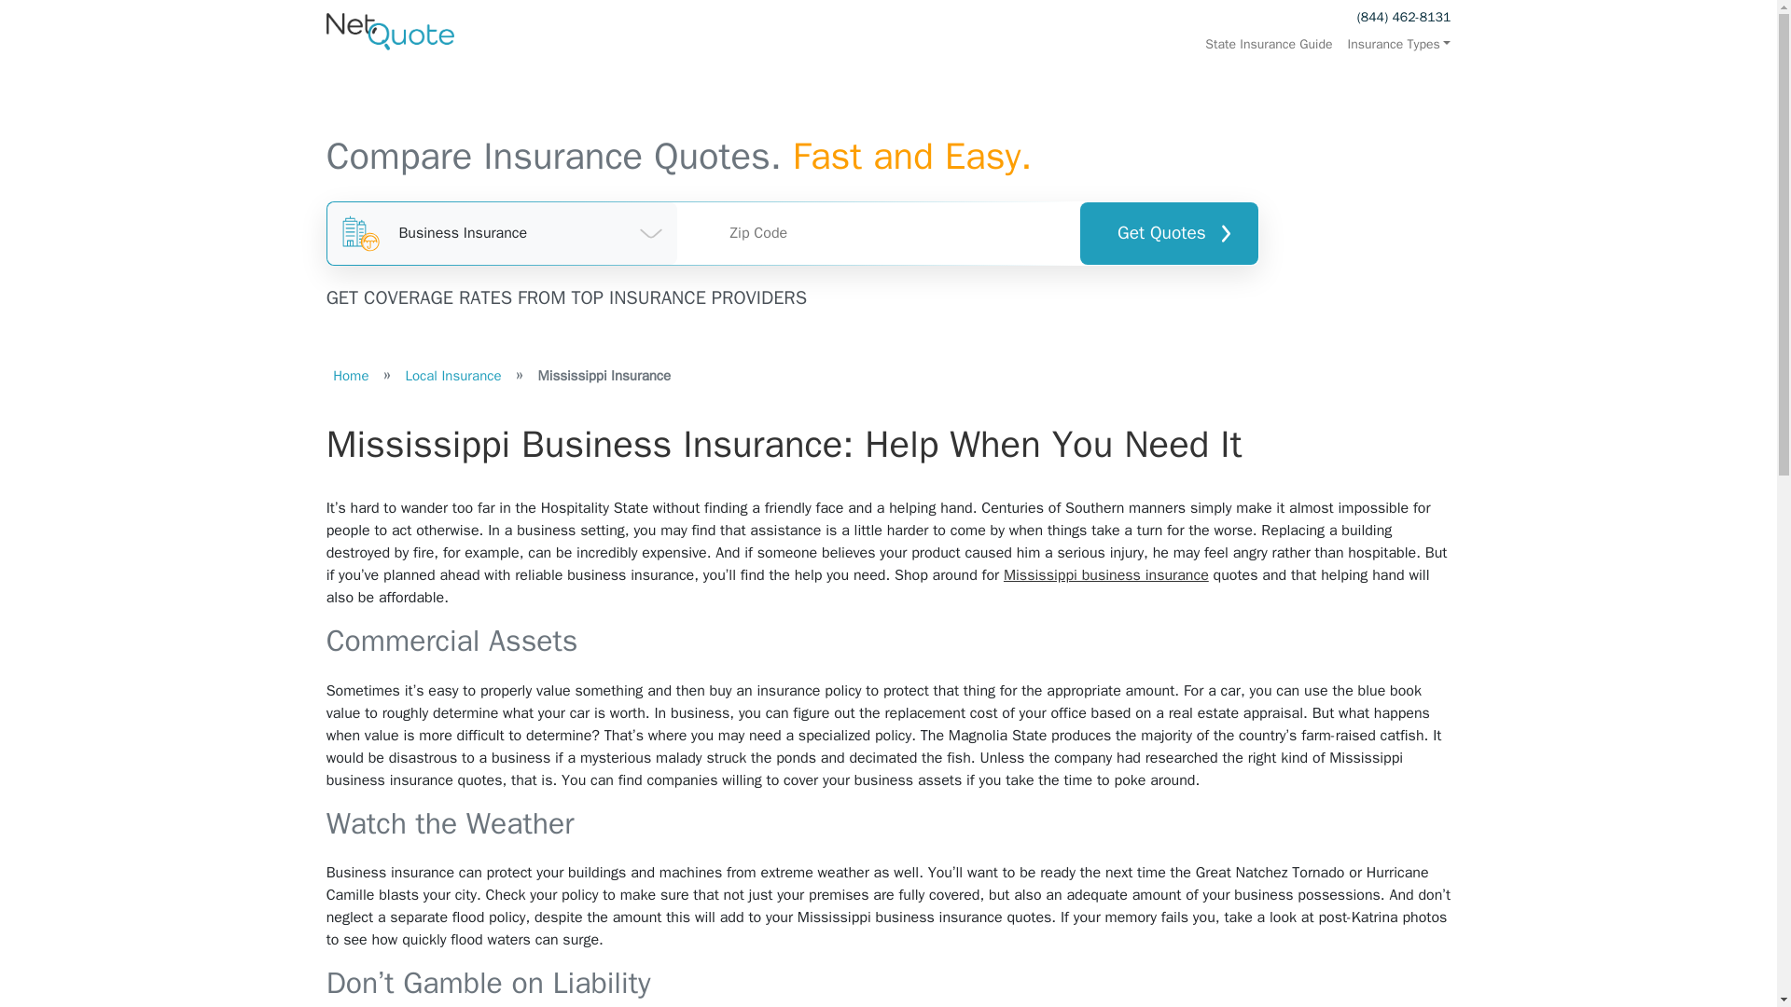 The image size is (1791, 1007). I want to click on Call for Quotes, so click(1404, 17).